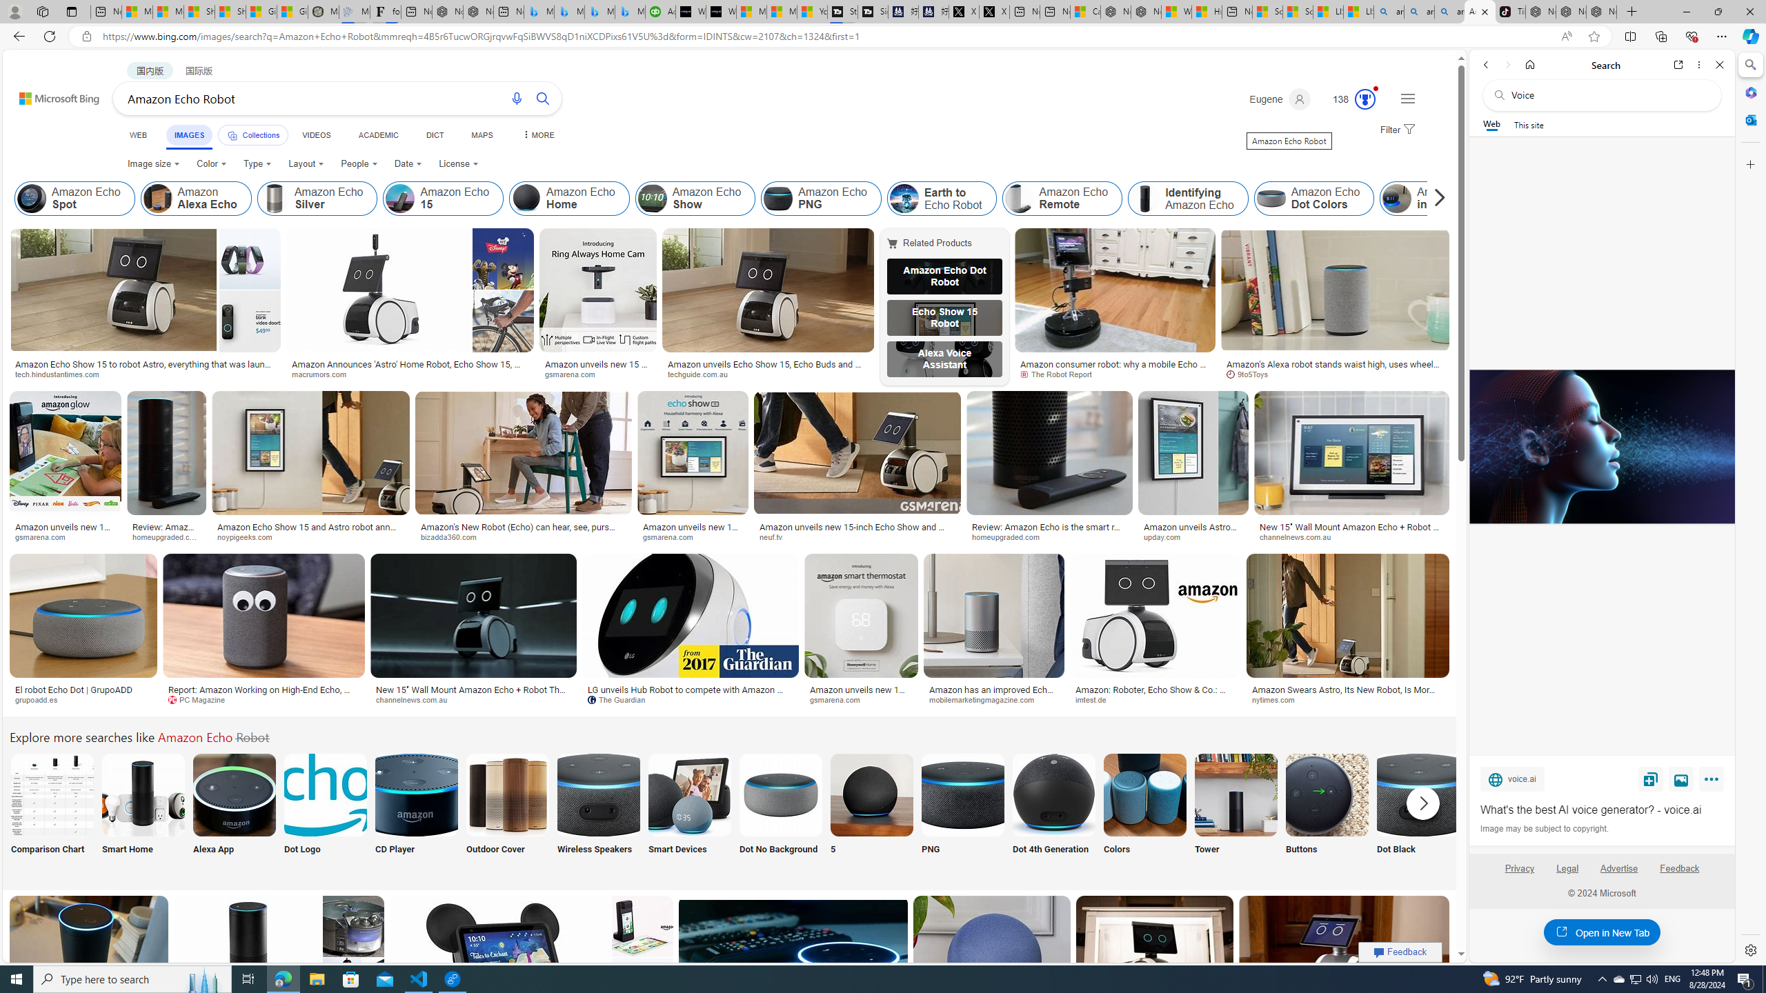  I want to click on Amazon Echo Dot Robot, so click(945, 276).